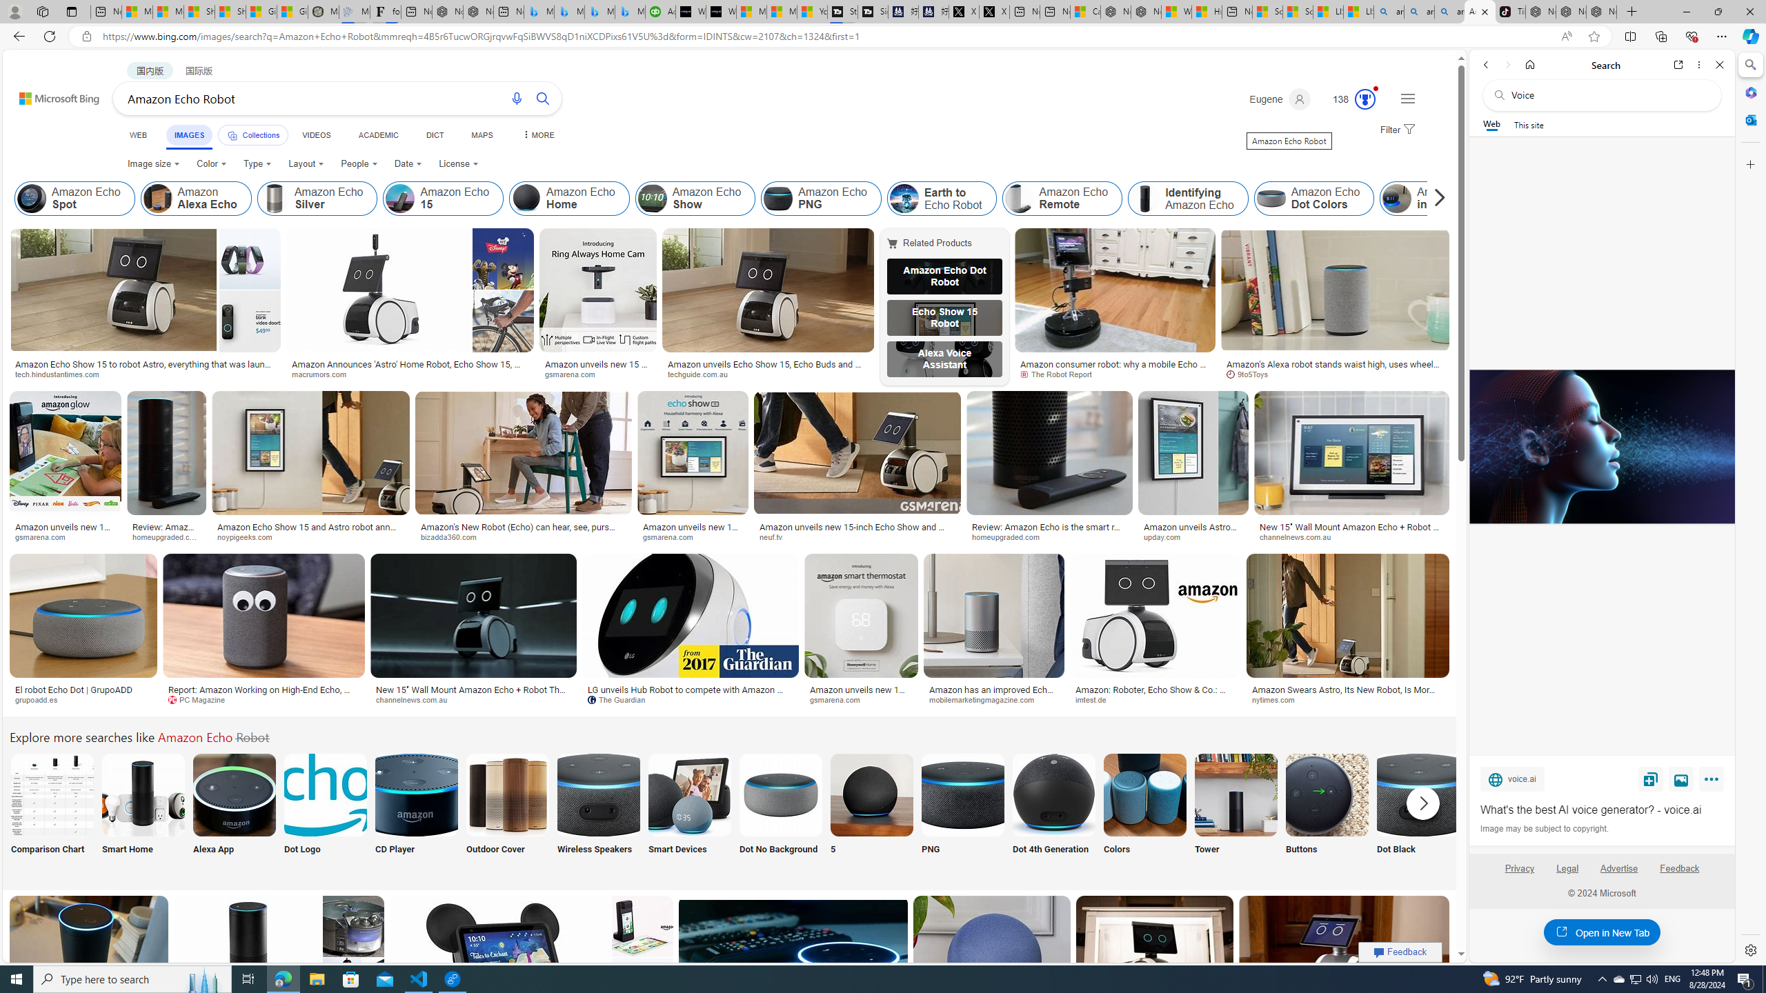  I want to click on Amazon Echo Dot Robot, so click(945, 276).